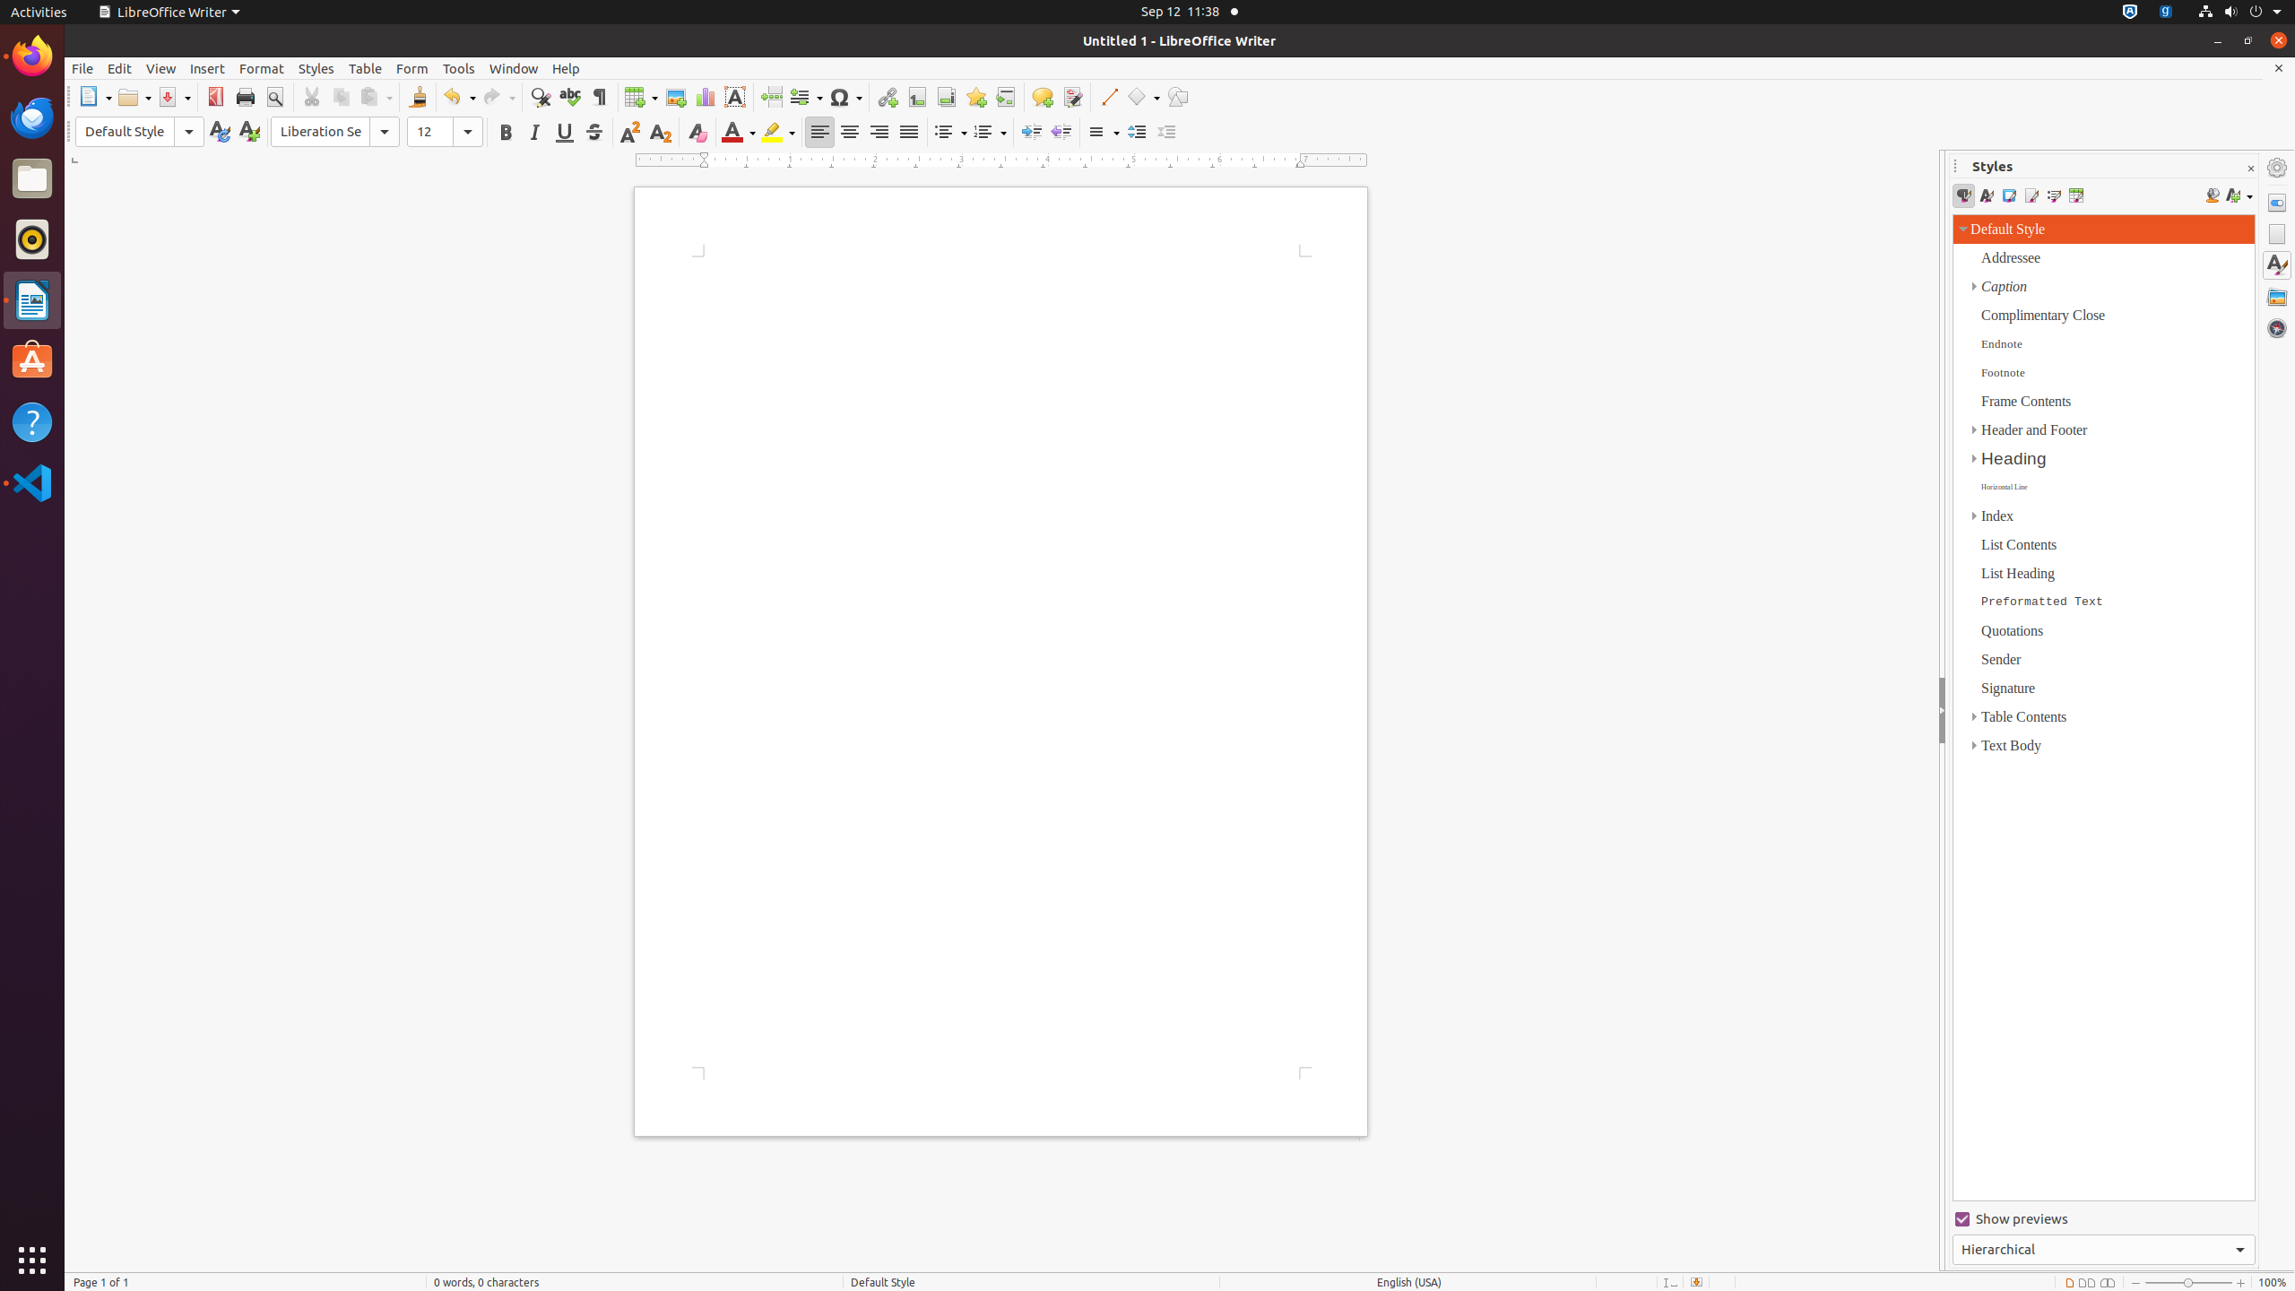  Describe the element at coordinates (32, 360) in the screenshot. I see `Ubuntu Software` at that location.